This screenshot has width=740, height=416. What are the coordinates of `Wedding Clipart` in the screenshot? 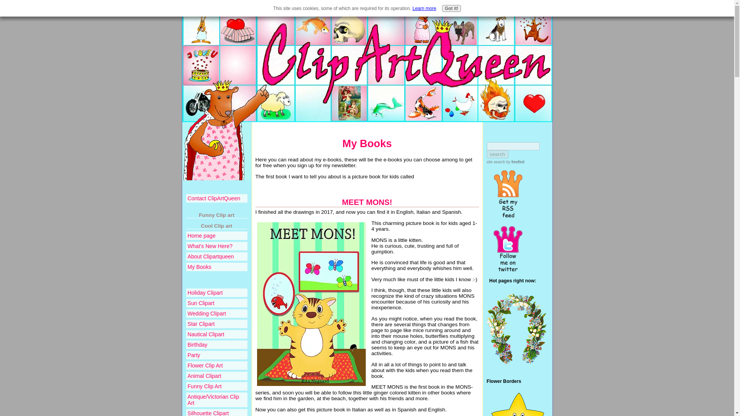 It's located at (216, 314).